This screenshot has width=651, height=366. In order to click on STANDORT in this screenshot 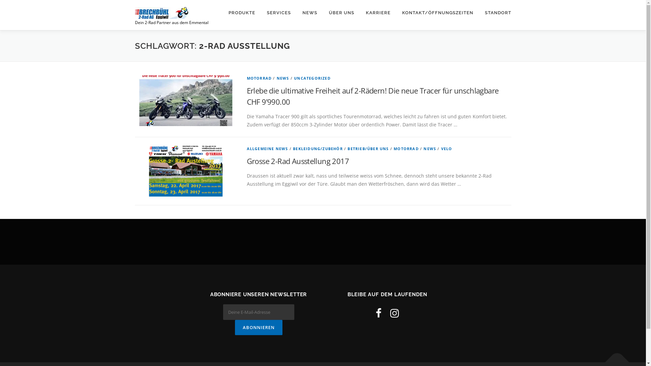, I will do `click(495, 13)`.